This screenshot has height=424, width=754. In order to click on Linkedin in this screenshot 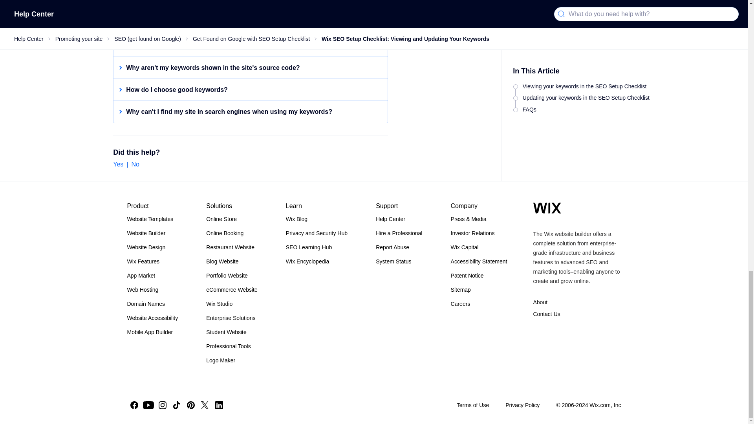, I will do `click(219, 405)`.